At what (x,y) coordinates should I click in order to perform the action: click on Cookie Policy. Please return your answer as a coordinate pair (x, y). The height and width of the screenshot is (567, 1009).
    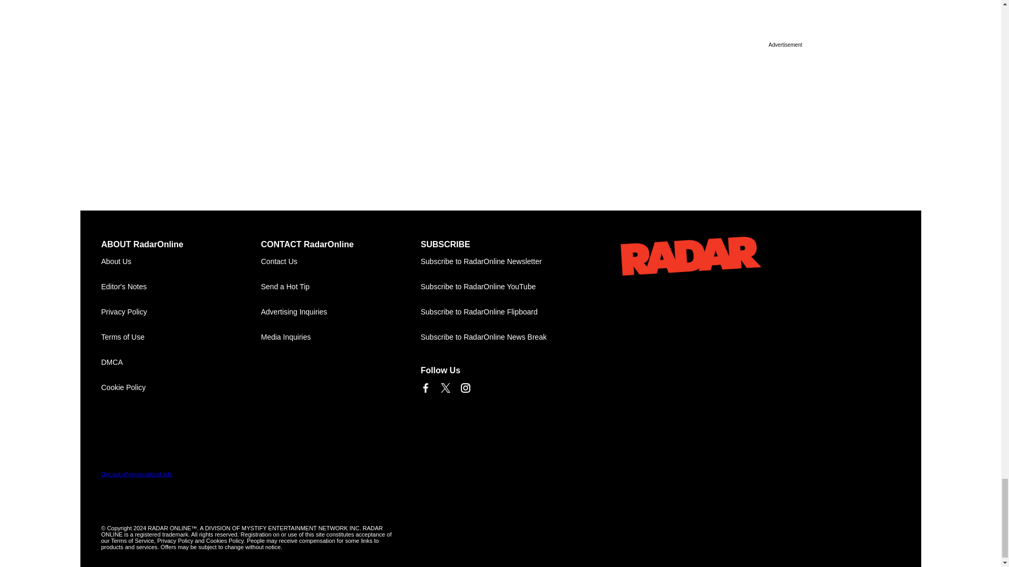
    Looking at the image, I should click on (181, 387).